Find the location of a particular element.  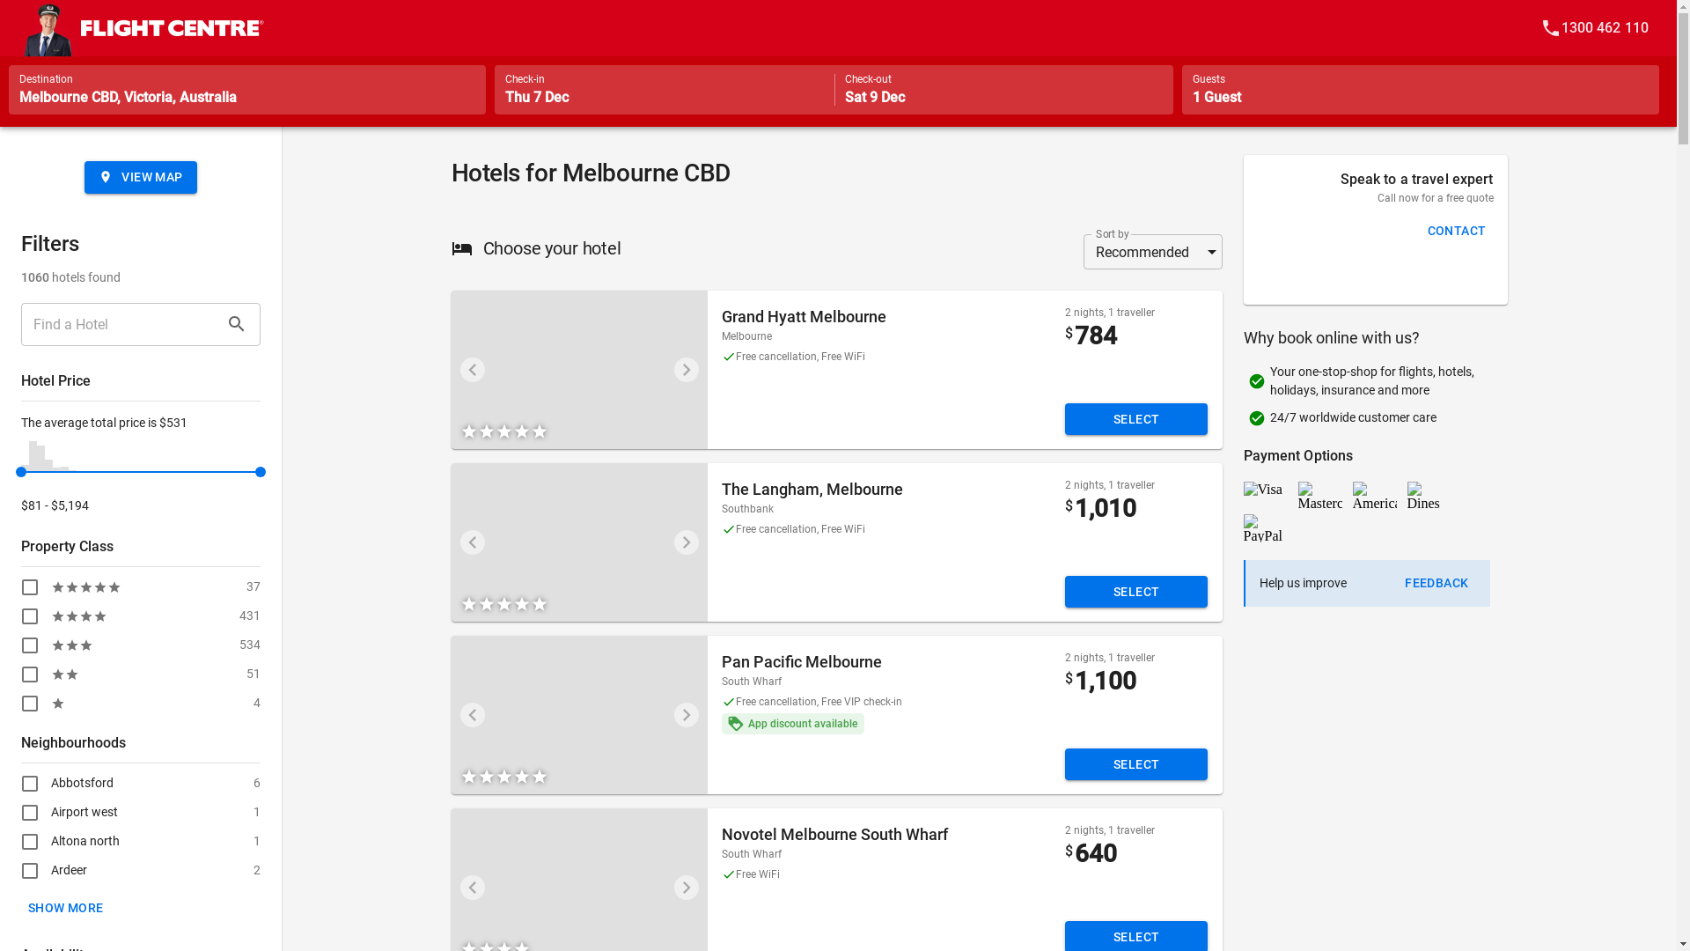

VIEW MAP is located at coordinates (141, 178).